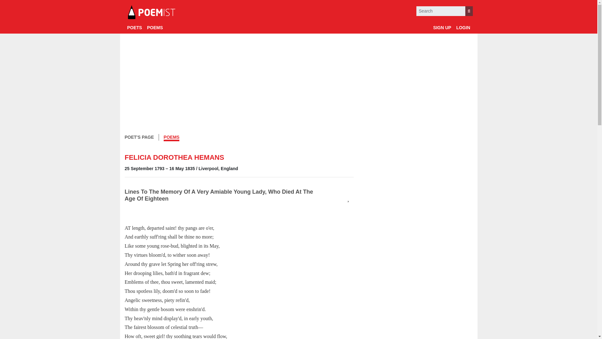 This screenshot has height=339, width=602. I want to click on Login, so click(463, 28).